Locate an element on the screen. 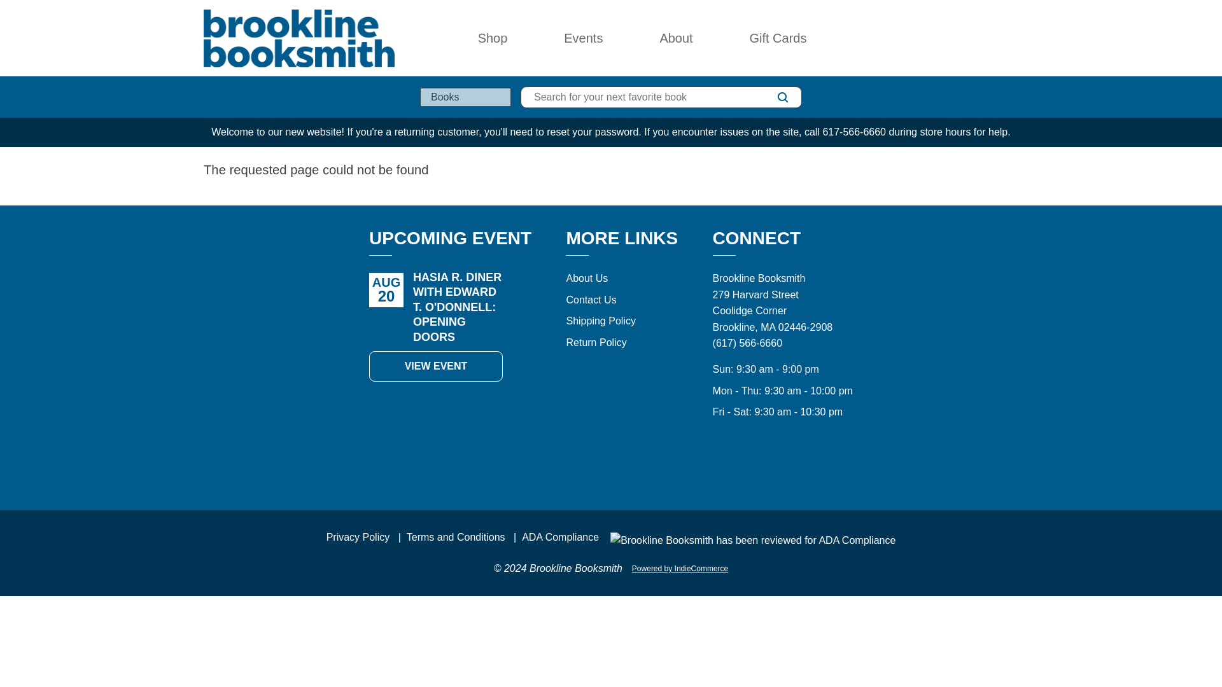 The image size is (1222, 687). Return Policy is located at coordinates (596, 342).